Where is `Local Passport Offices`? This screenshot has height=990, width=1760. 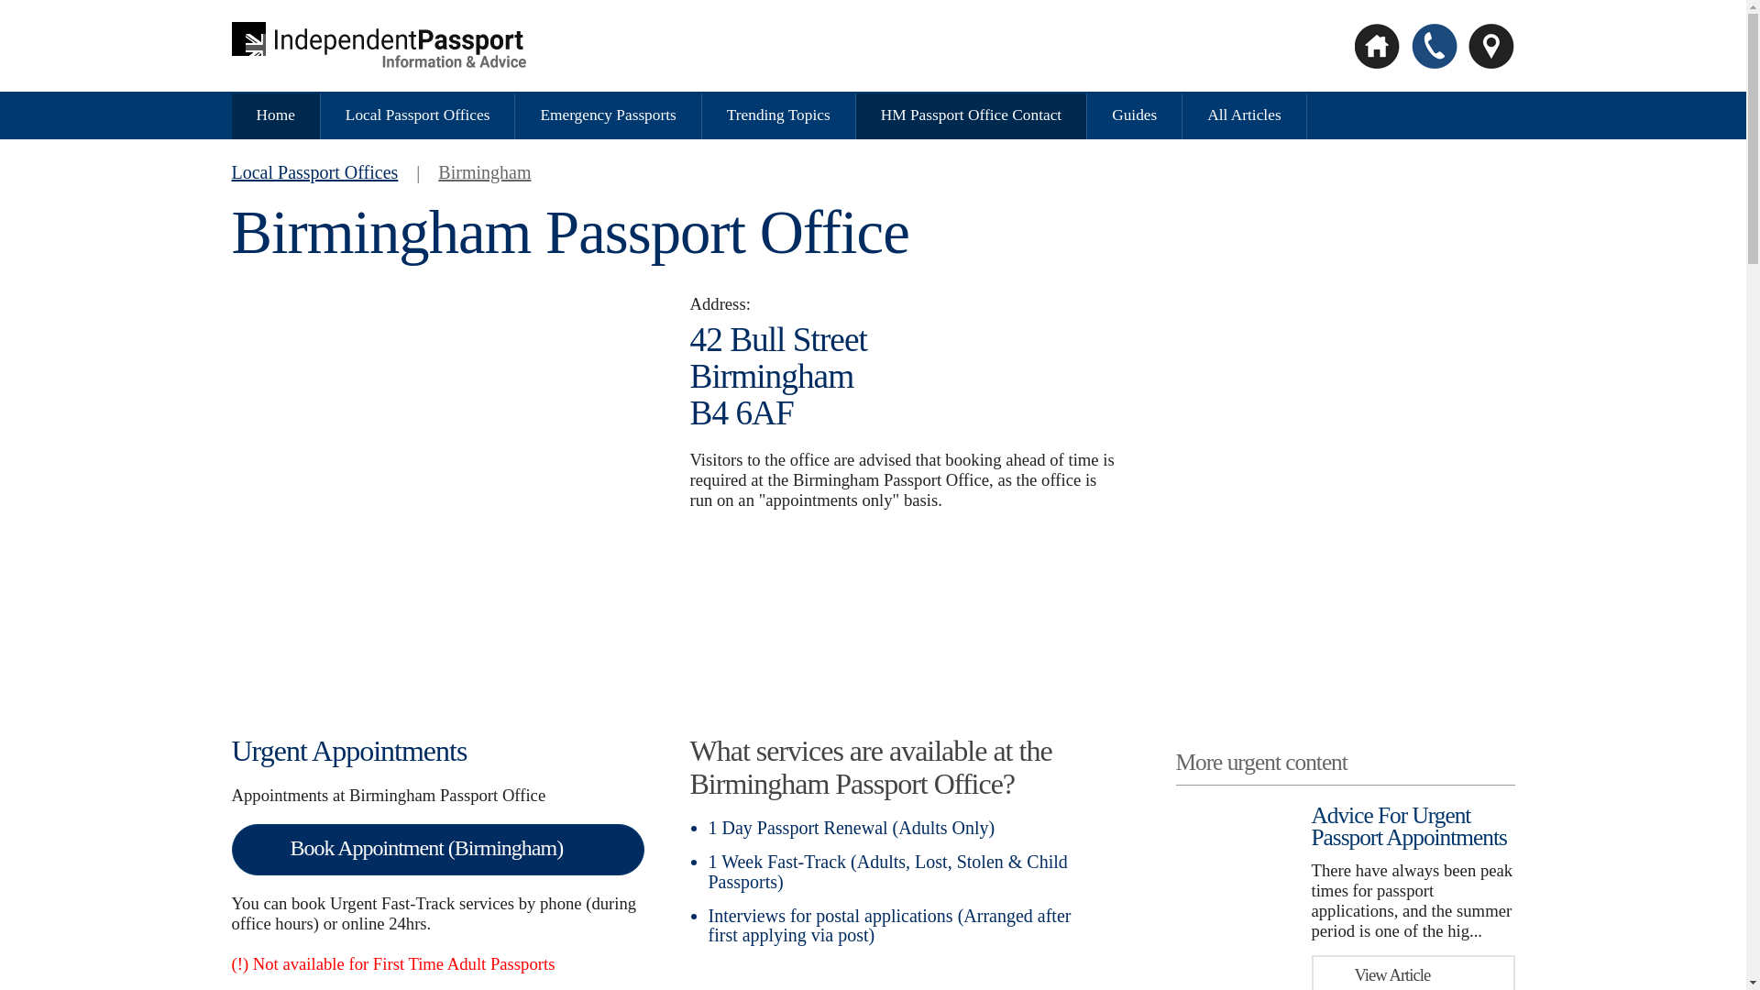 Local Passport Offices is located at coordinates (313, 172).